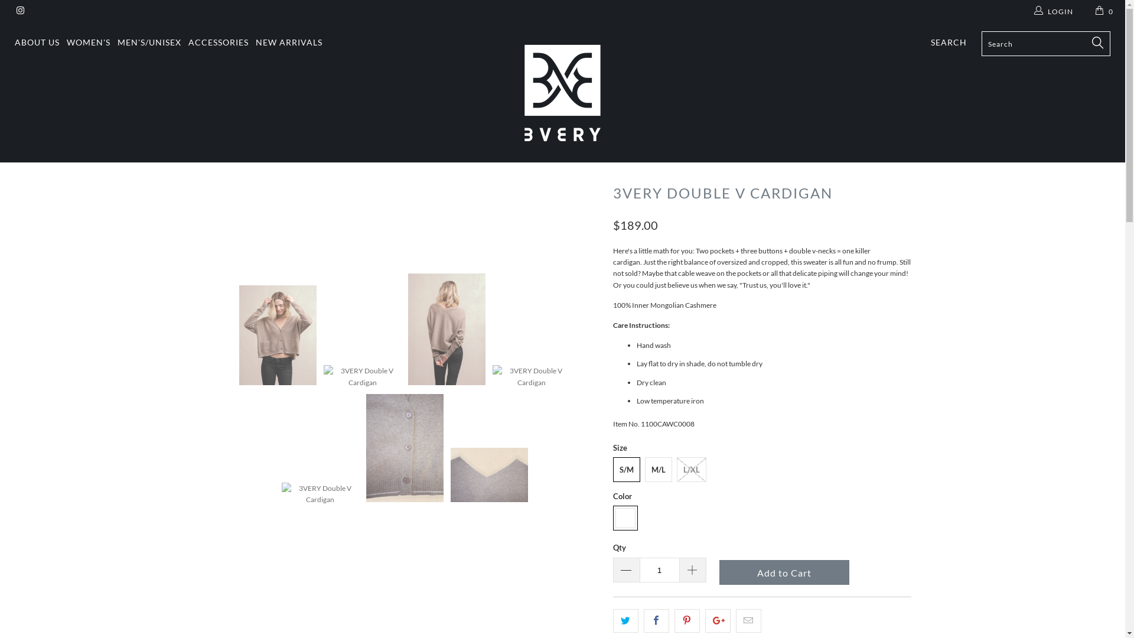 This screenshot has height=638, width=1134. What do you see at coordinates (657, 620) in the screenshot?
I see `Share this on Facebook` at bounding box center [657, 620].